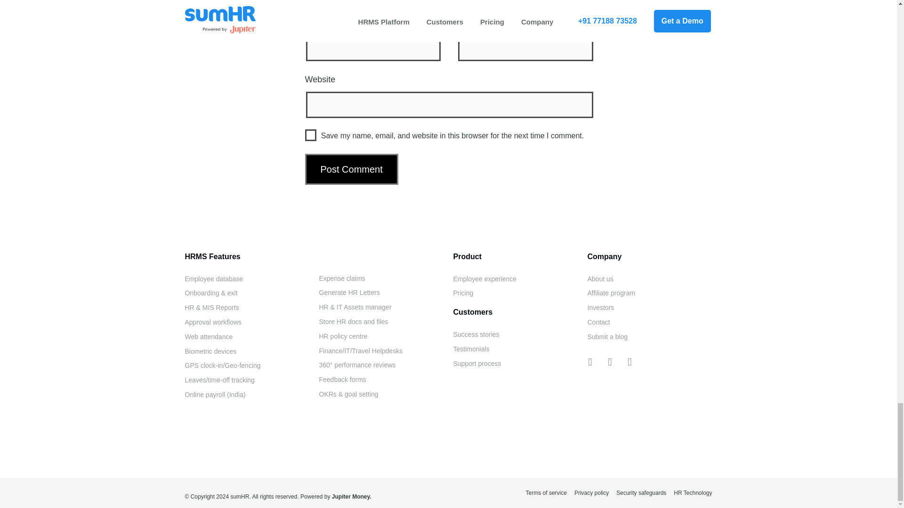 The width and height of the screenshot is (904, 508). What do you see at coordinates (352, 169) in the screenshot?
I see `Post Comment` at bounding box center [352, 169].